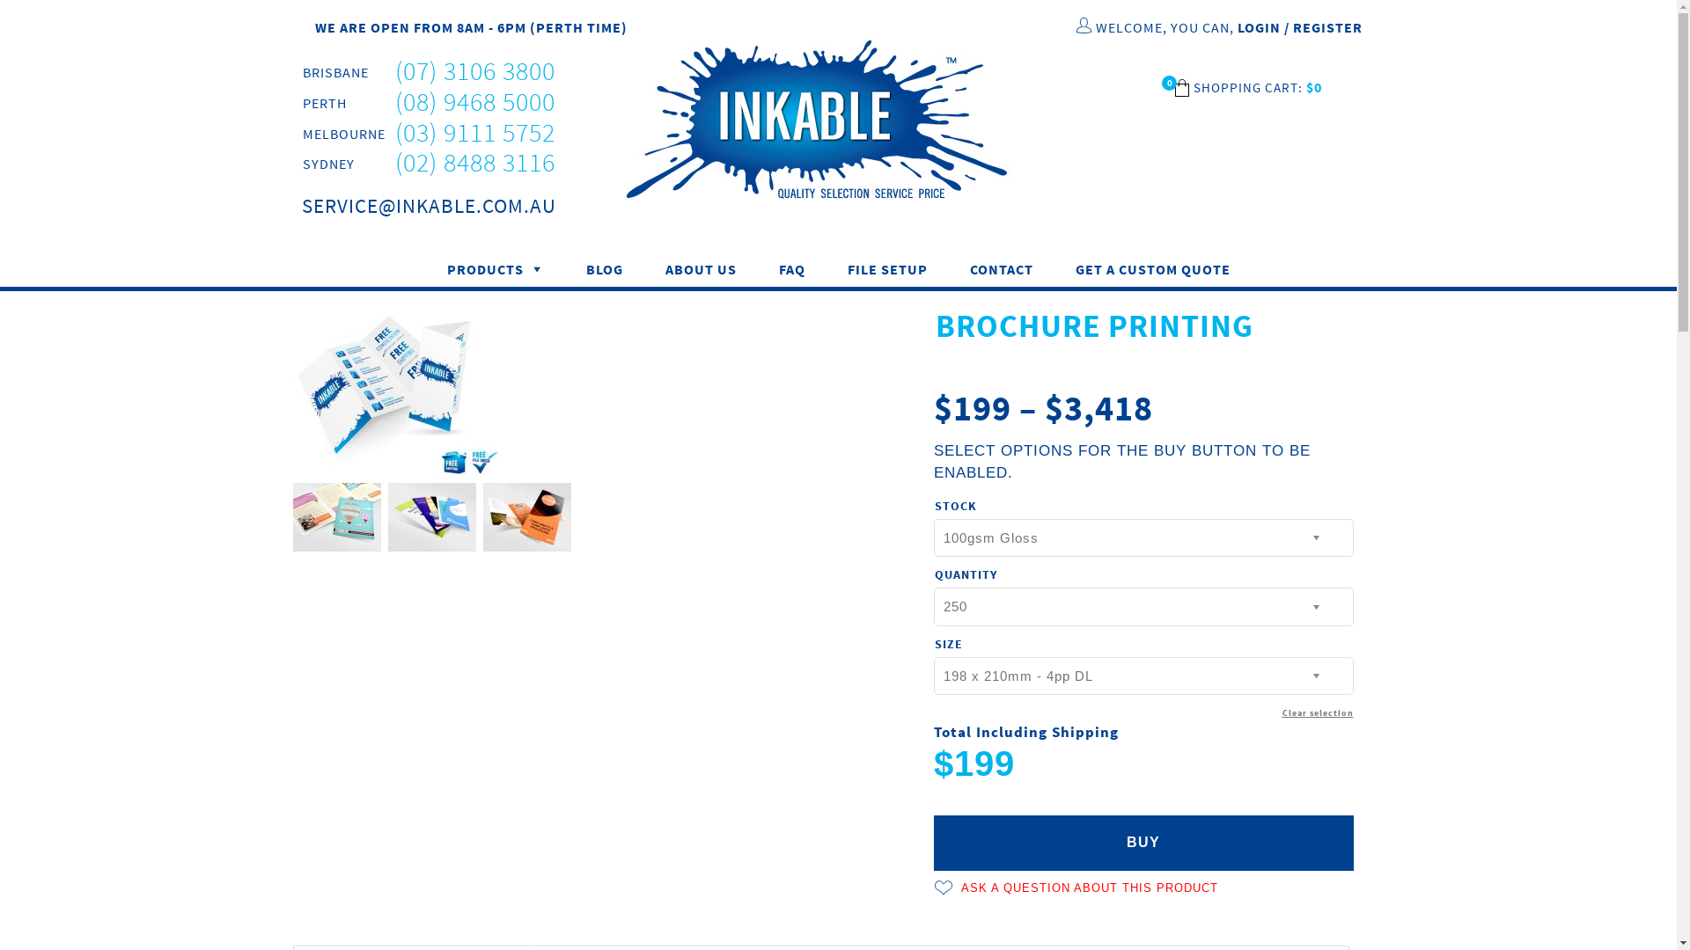  I want to click on FAQ, so click(791, 269).